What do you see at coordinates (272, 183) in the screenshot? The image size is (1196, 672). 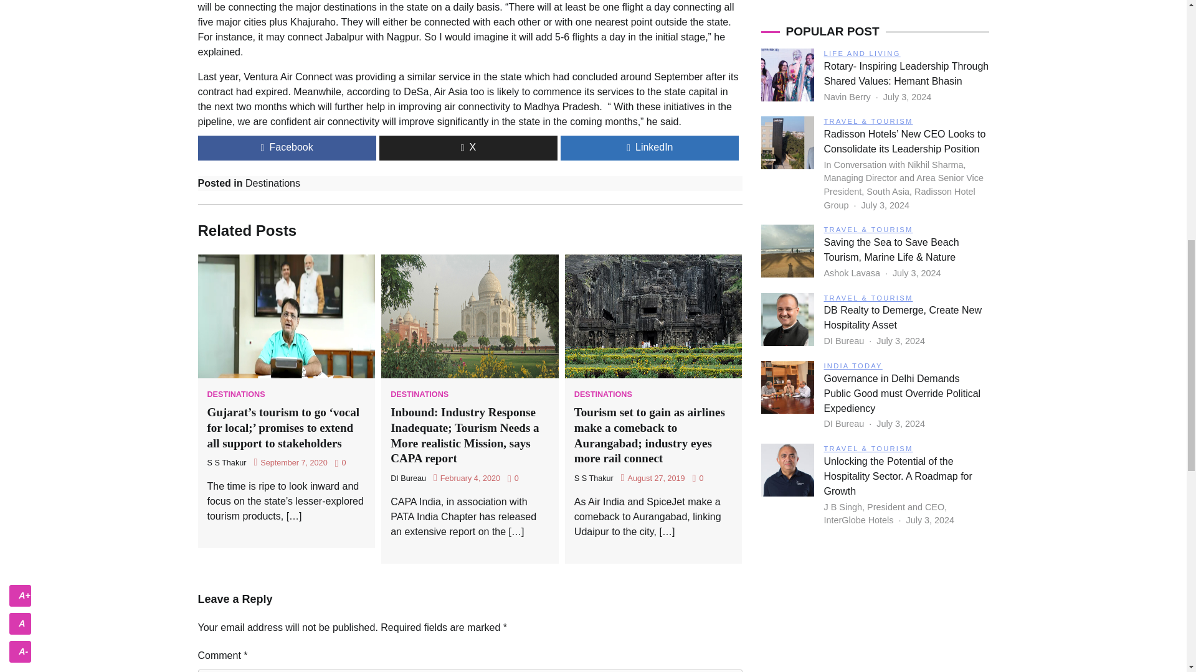 I see `Destinations` at bounding box center [272, 183].